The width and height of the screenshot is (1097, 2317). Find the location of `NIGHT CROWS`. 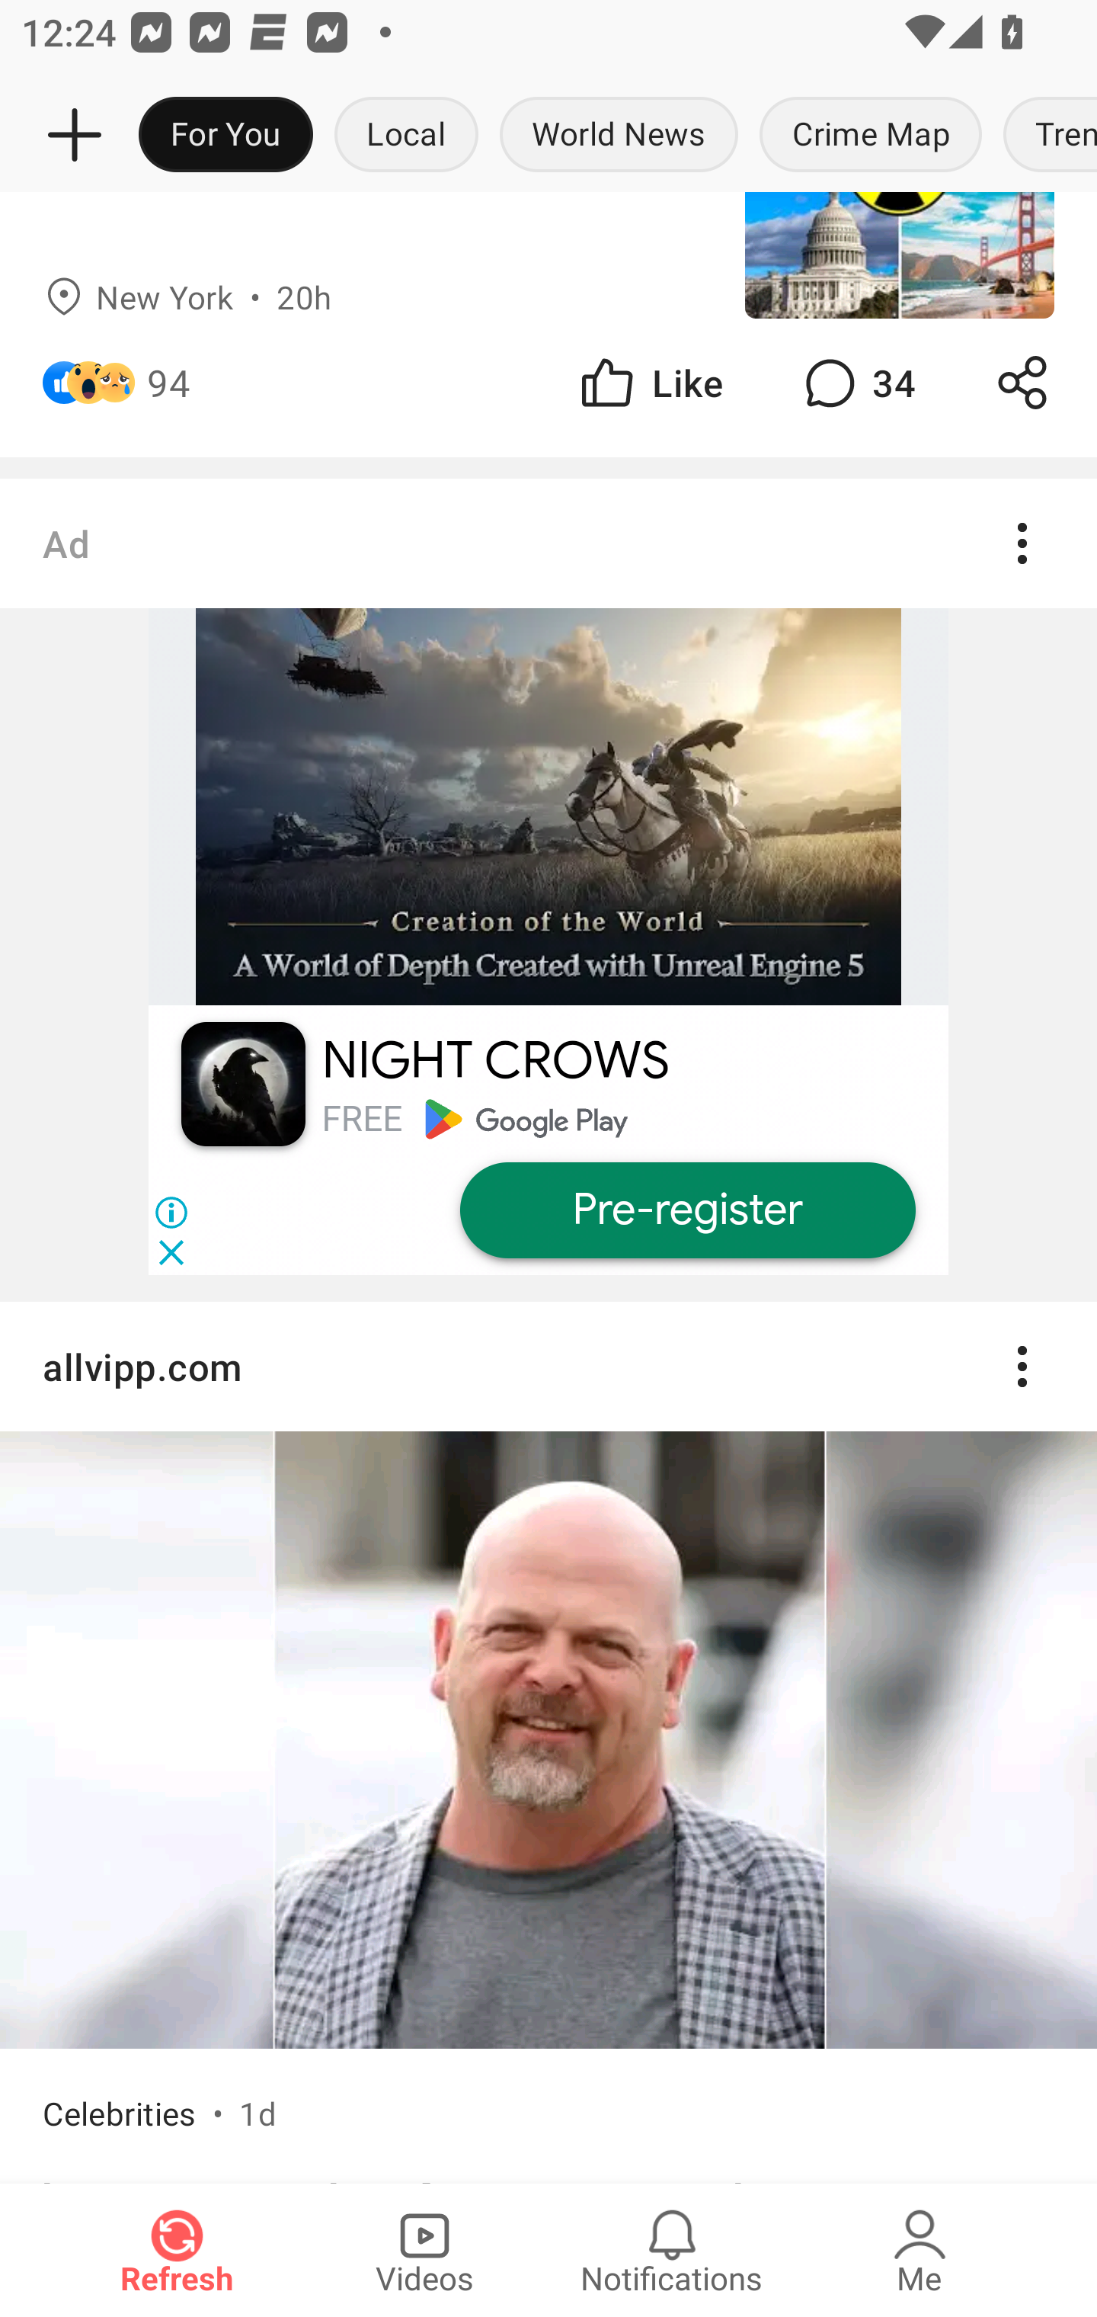

NIGHT CROWS is located at coordinates (495, 1061).